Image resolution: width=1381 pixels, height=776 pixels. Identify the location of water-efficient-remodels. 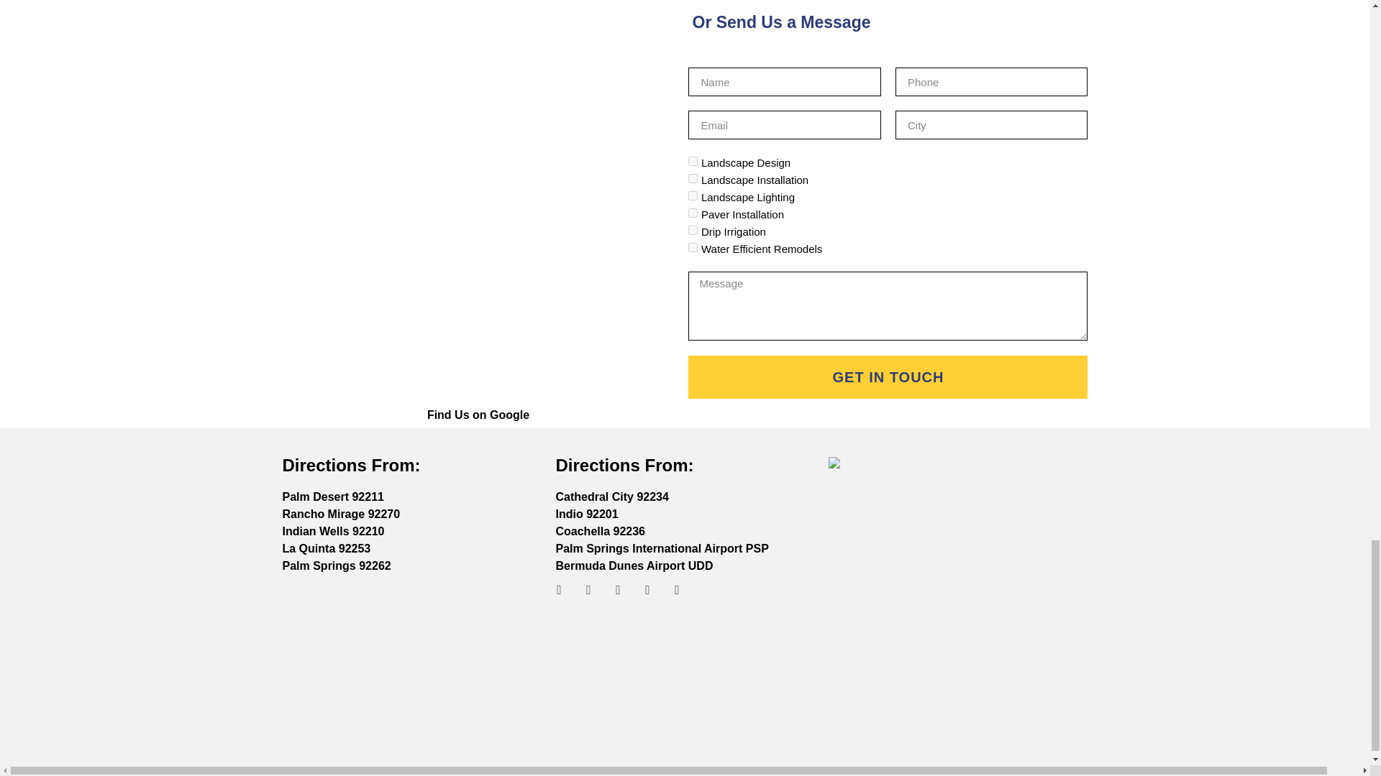
(692, 247).